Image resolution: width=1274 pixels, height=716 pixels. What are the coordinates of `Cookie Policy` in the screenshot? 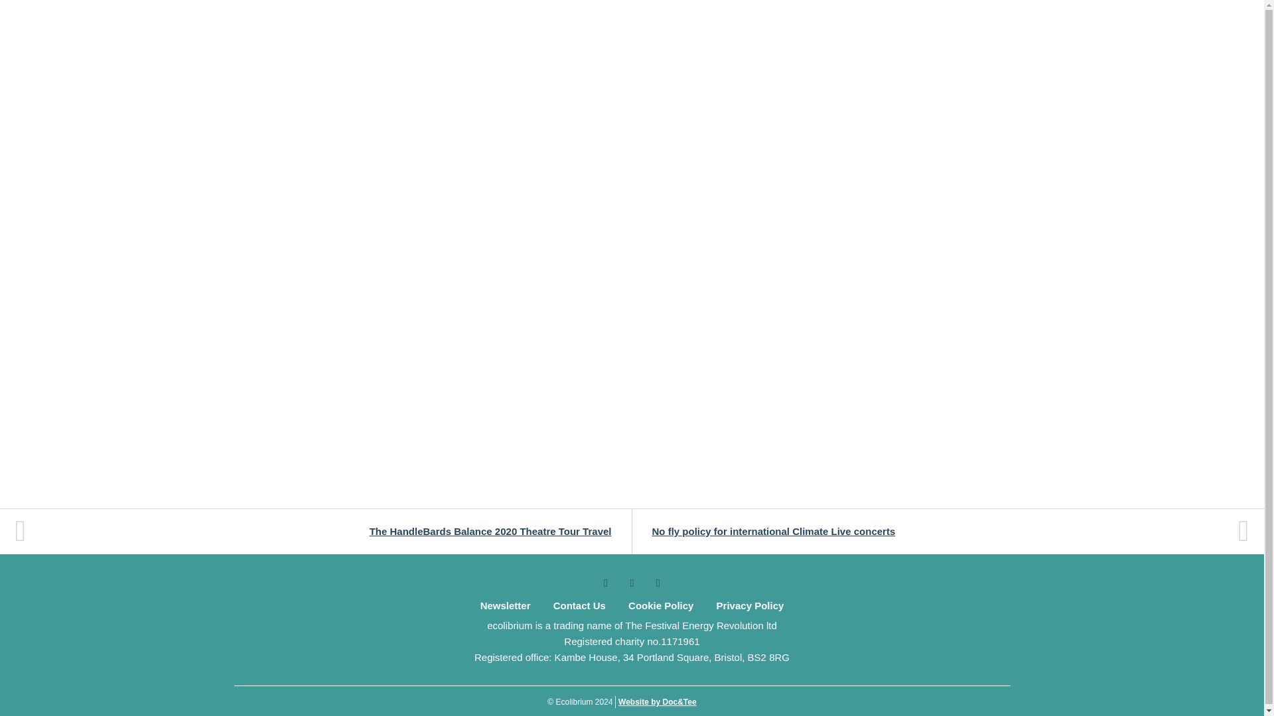 It's located at (660, 606).